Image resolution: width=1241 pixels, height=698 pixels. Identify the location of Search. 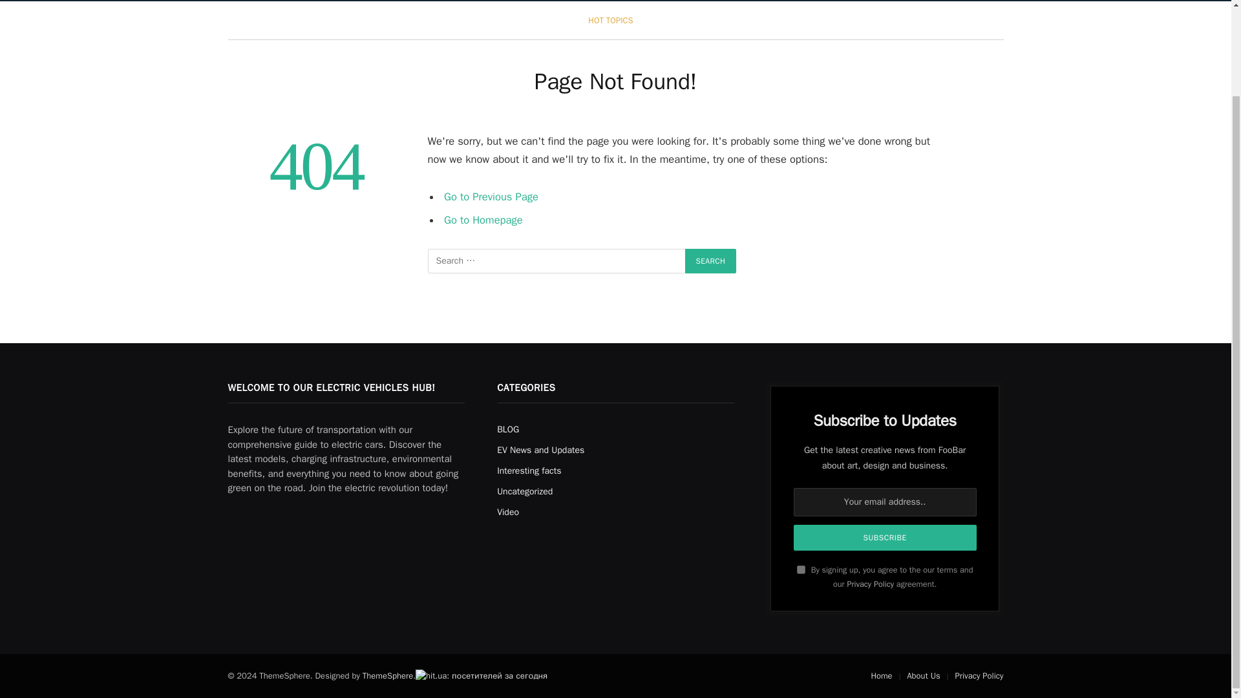
(711, 261).